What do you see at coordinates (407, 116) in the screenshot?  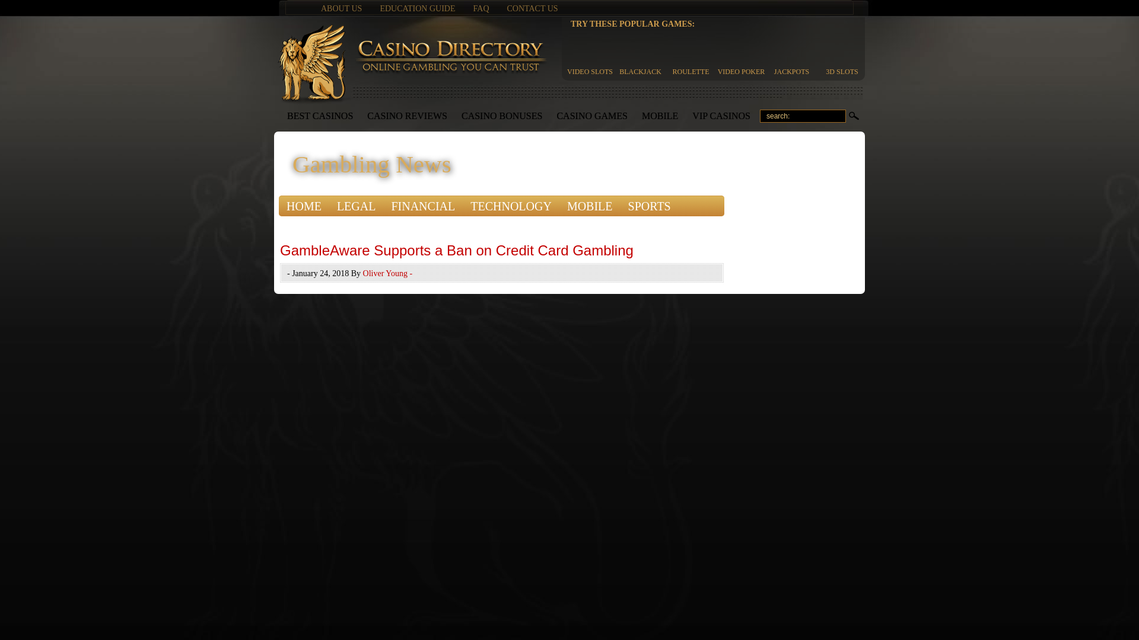 I see `CASINO REVIEWS` at bounding box center [407, 116].